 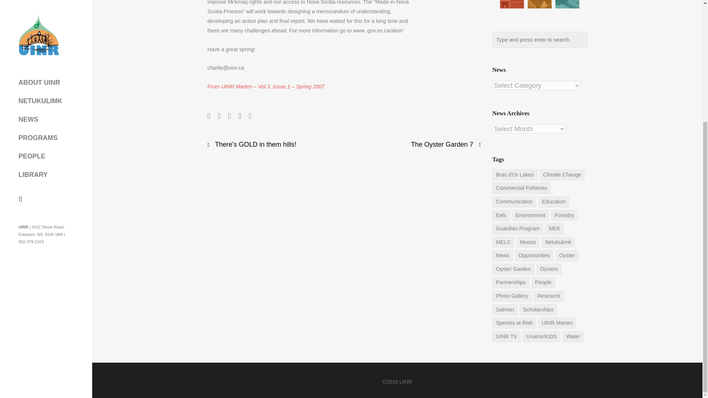 I want to click on LIBRARY, so click(x=33, y=5).